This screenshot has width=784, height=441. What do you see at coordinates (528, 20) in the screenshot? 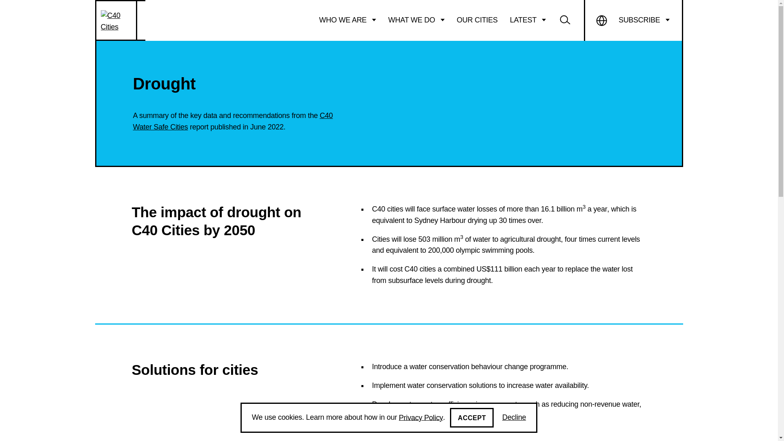
I see `LATEST` at bounding box center [528, 20].